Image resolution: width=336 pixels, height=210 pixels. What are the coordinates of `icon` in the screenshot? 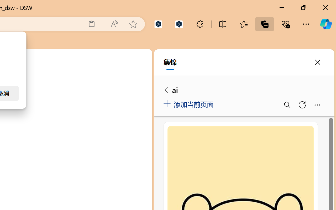 It's located at (114, 59).